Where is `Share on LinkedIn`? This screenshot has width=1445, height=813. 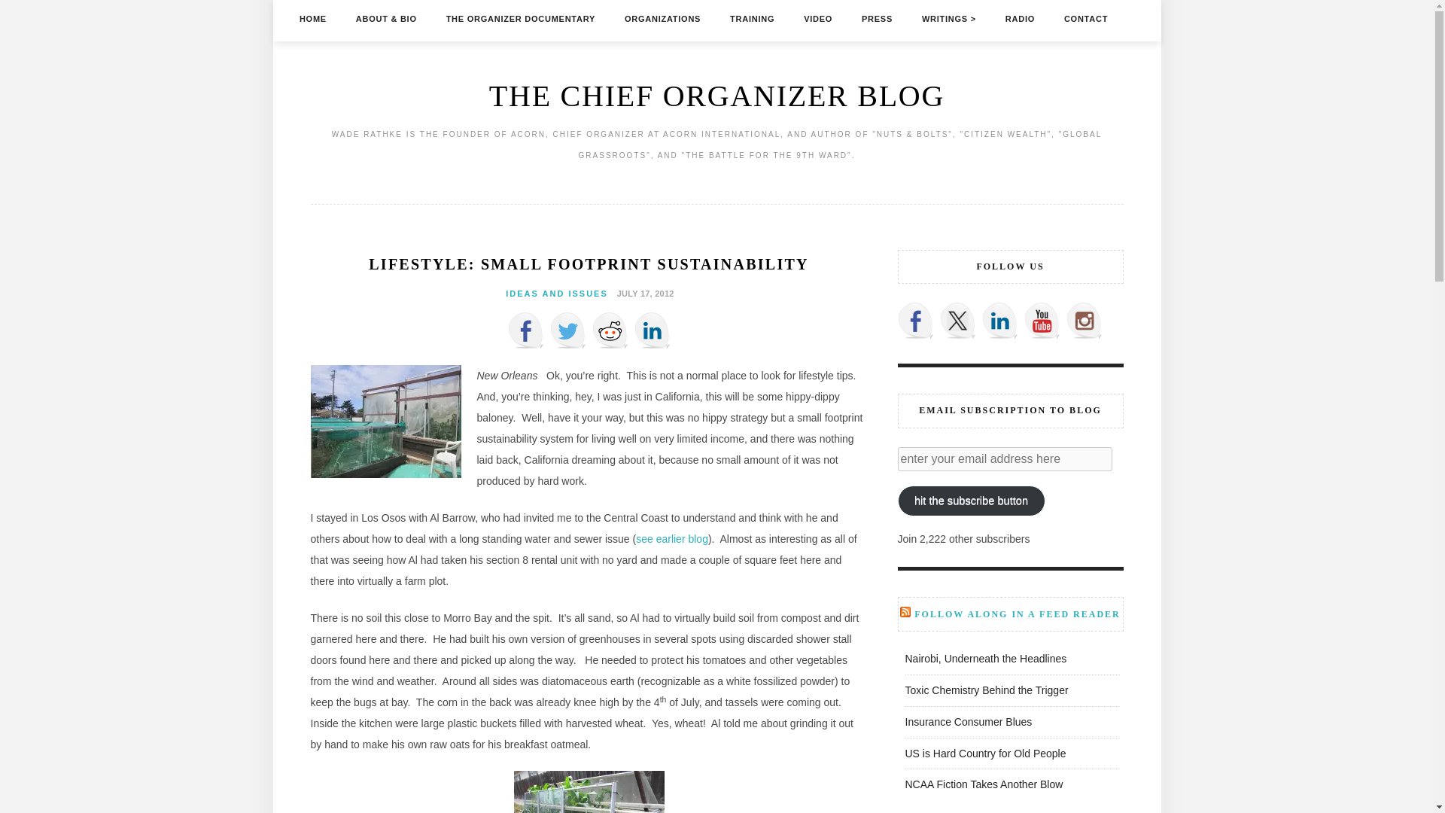
Share on LinkedIn is located at coordinates (652, 330).